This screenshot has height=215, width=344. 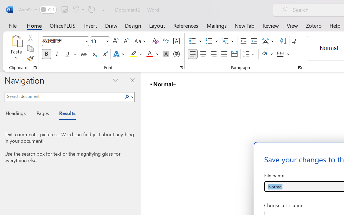 What do you see at coordinates (91, 25) in the screenshot?
I see `Insert` at bounding box center [91, 25].